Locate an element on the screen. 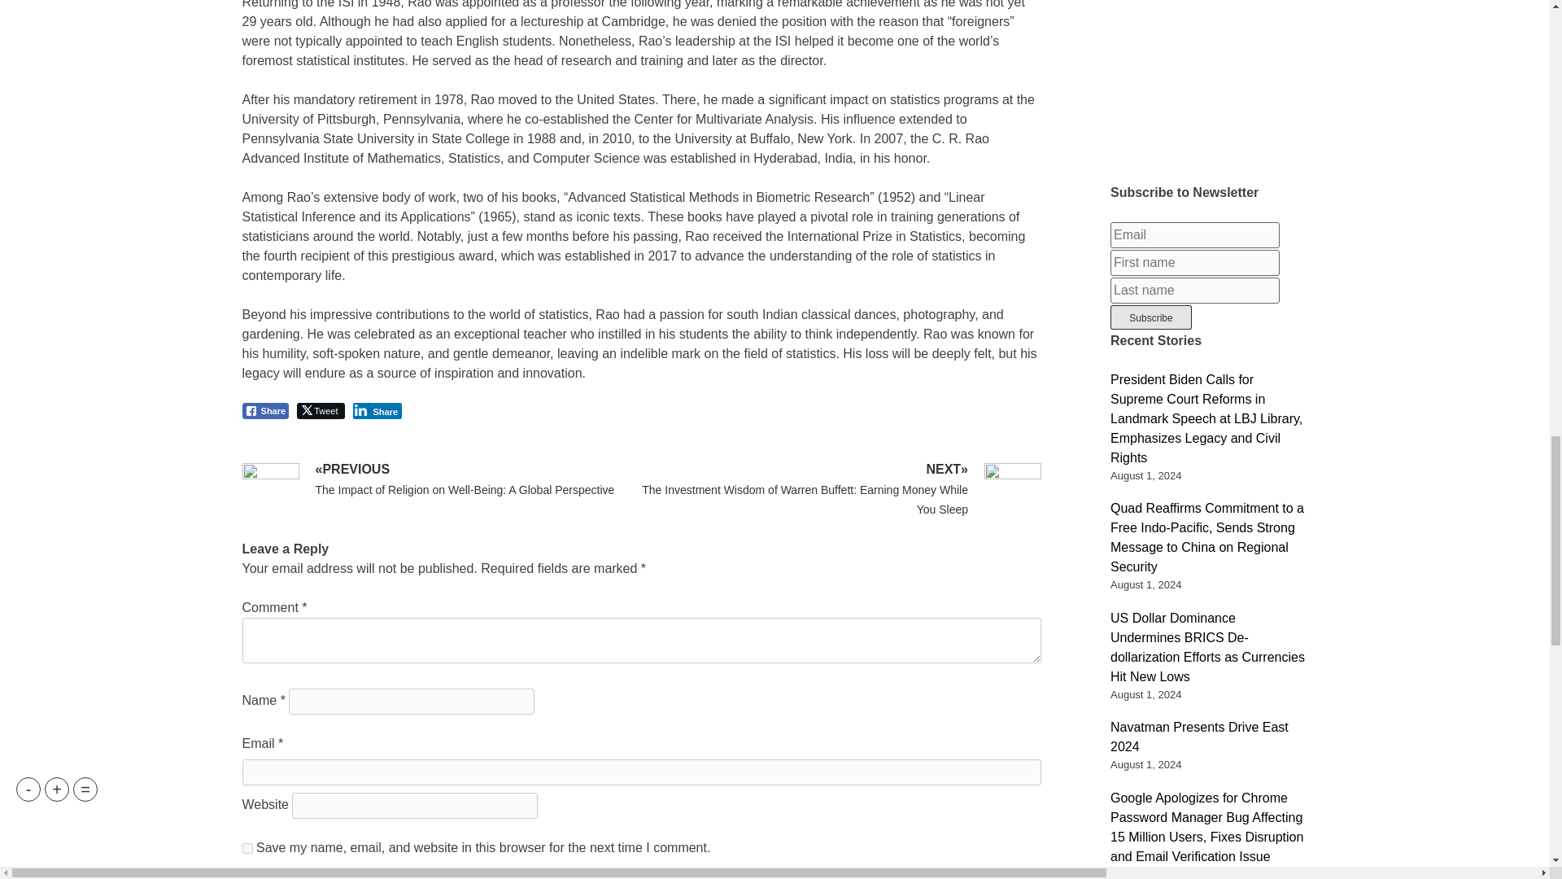 Image resolution: width=1562 pixels, height=879 pixels. Subscribe is located at coordinates (1150, 317).